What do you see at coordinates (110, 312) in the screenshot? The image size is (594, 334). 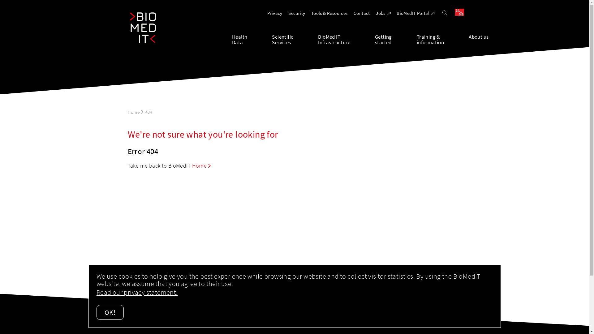 I see `OK!` at bounding box center [110, 312].